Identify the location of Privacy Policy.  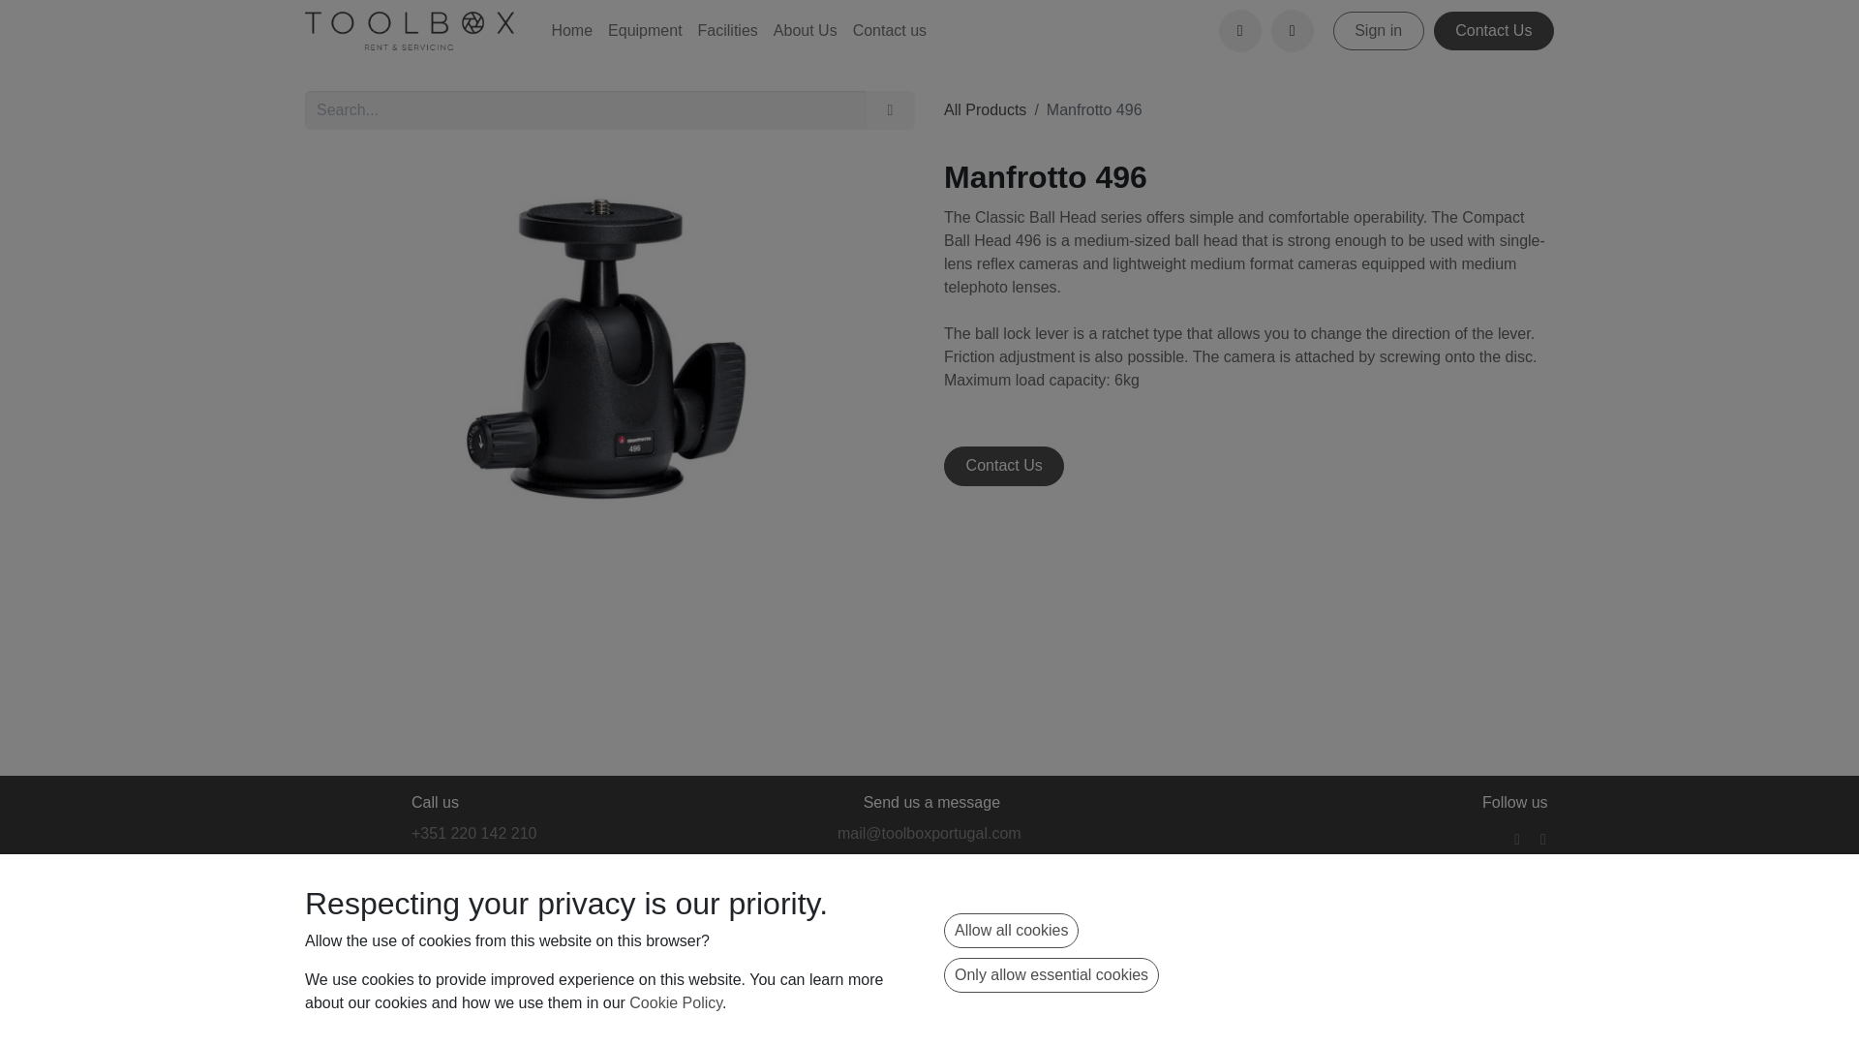
(1385, 926).